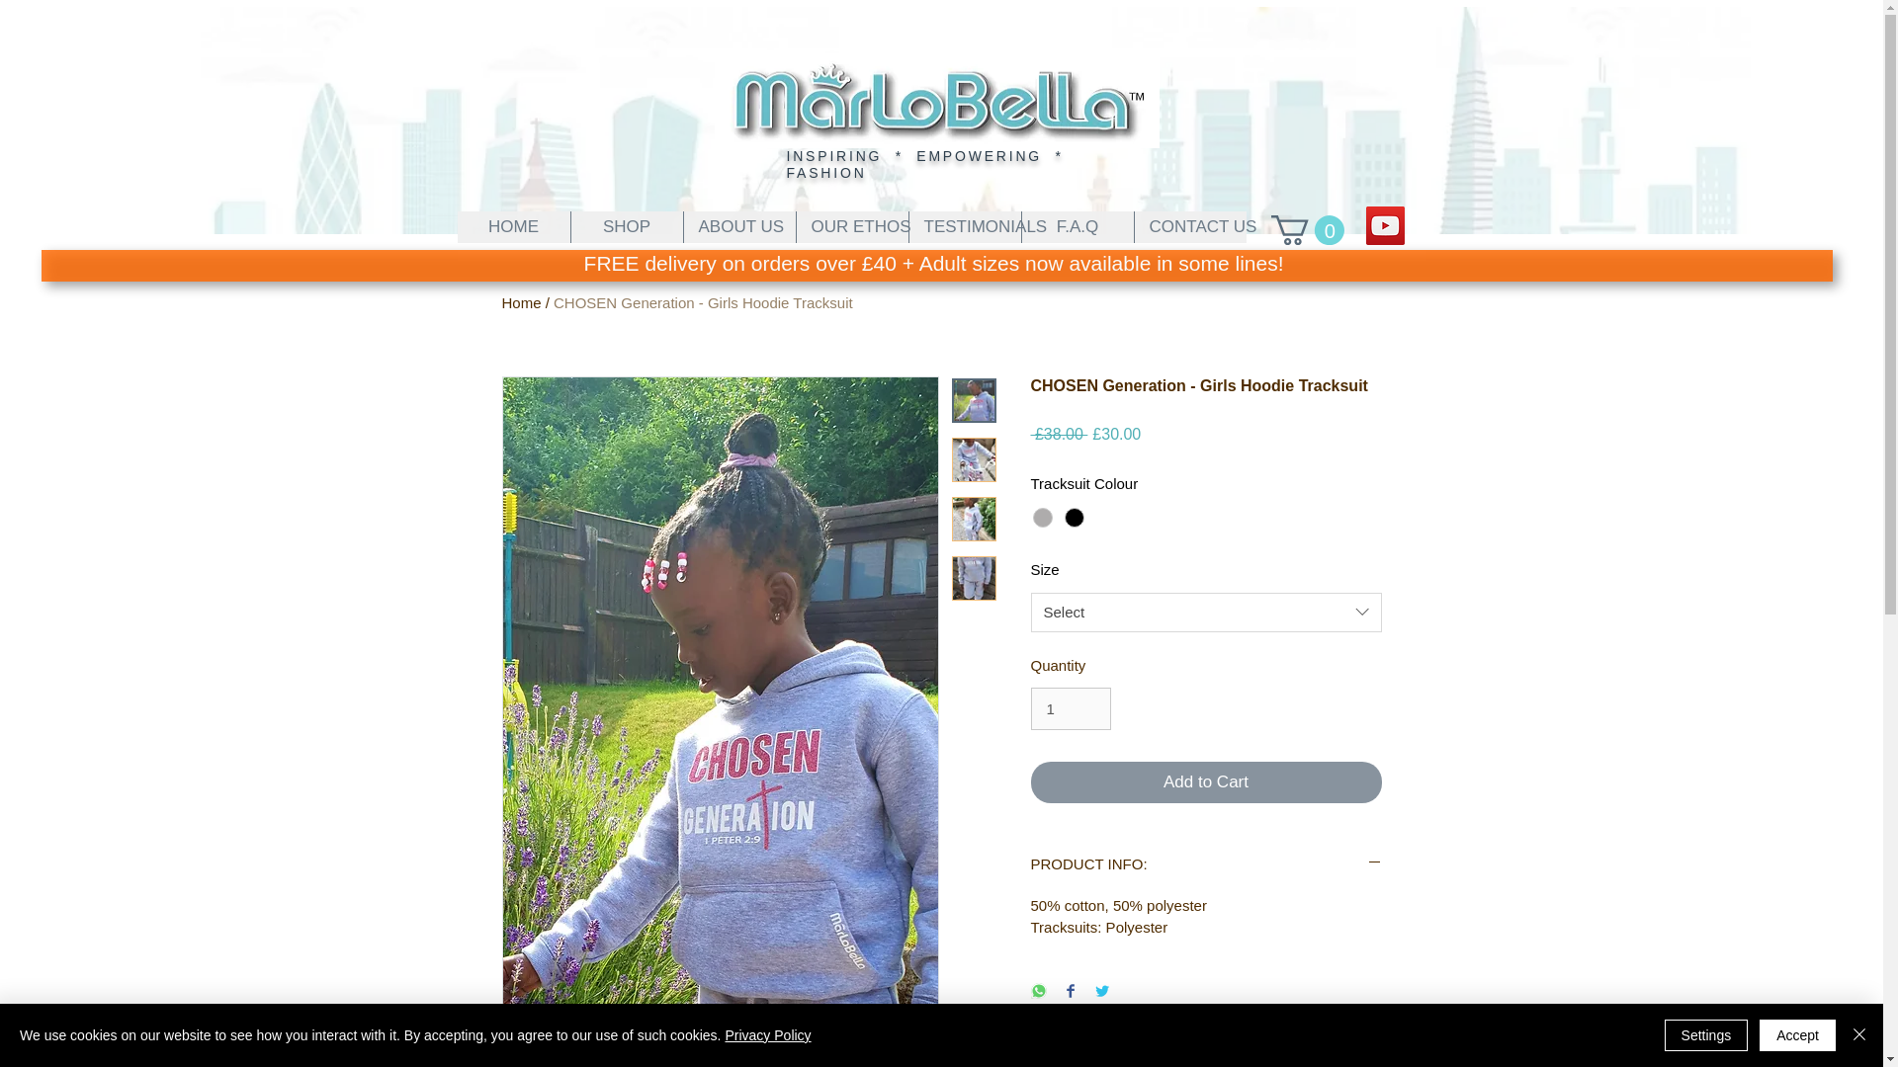  Describe the element at coordinates (513, 227) in the screenshot. I see `HOME` at that location.